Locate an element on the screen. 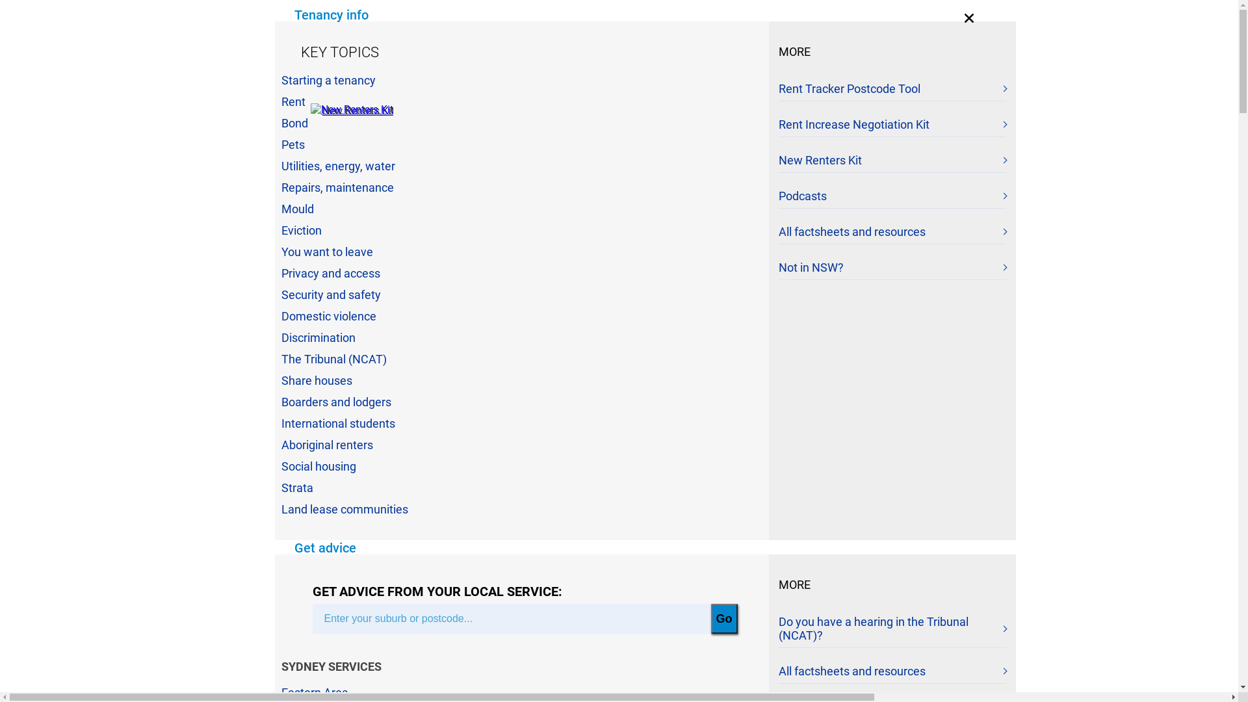  Security and safety is located at coordinates (330, 295).